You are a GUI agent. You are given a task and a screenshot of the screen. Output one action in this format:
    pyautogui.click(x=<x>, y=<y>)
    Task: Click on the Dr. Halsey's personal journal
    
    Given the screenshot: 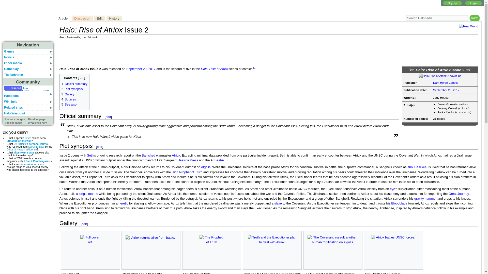 What is the action you would take?
    pyautogui.click(x=31, y=144)
    